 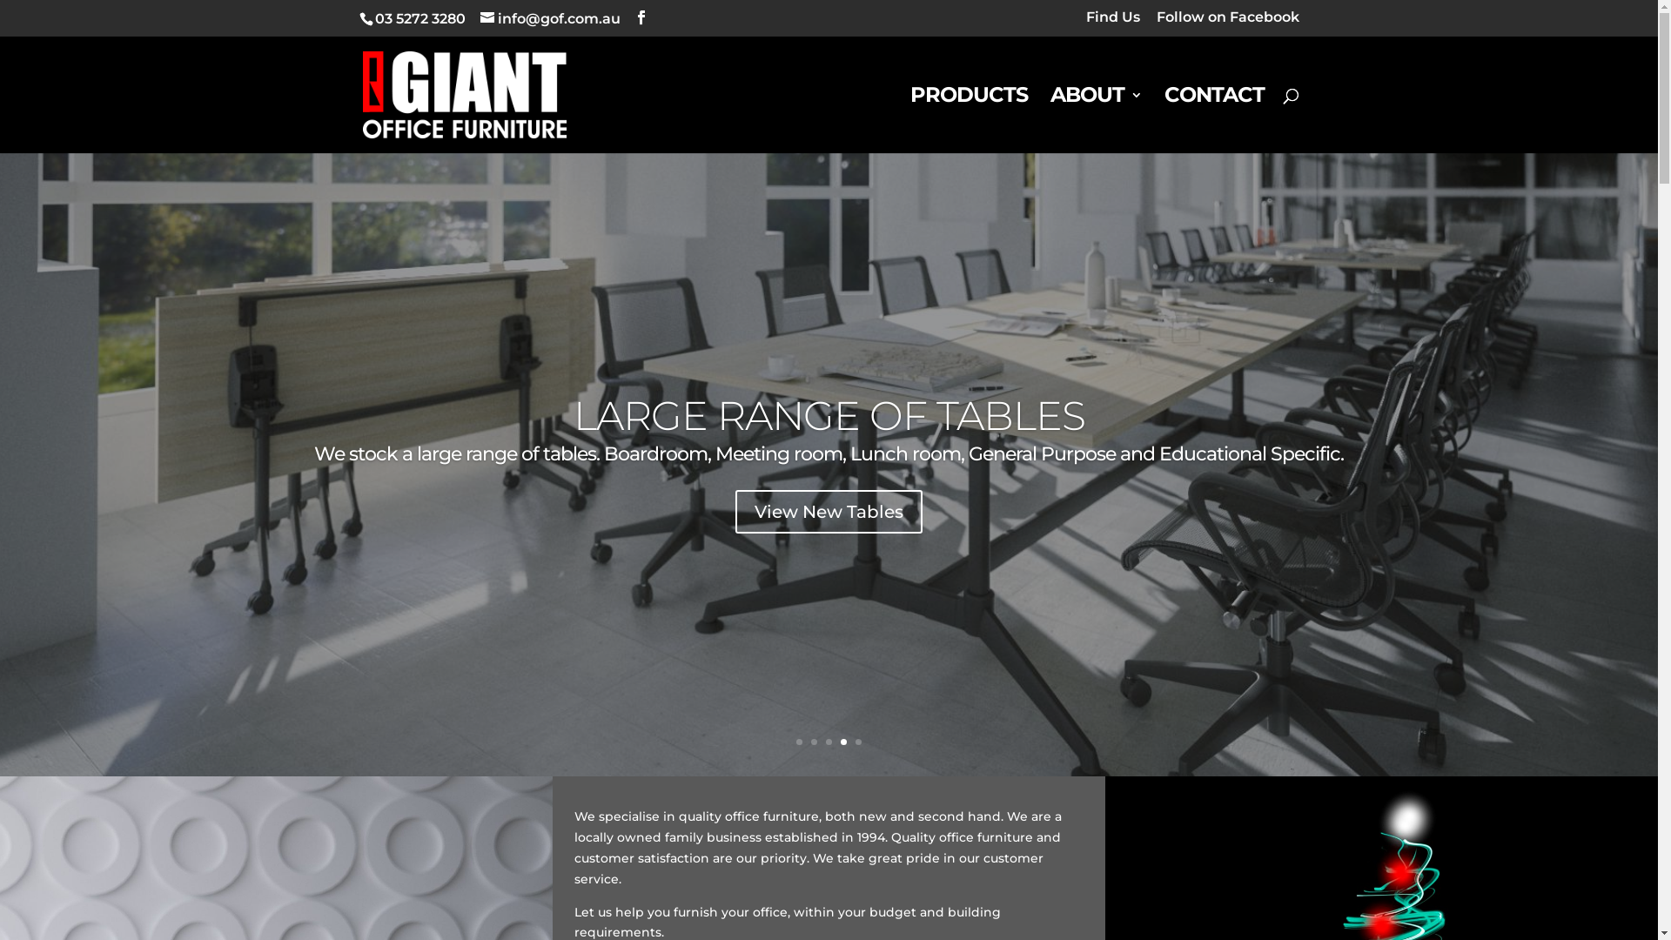 I want to click on Follow on Facebook, so click(x=1227, y=23).